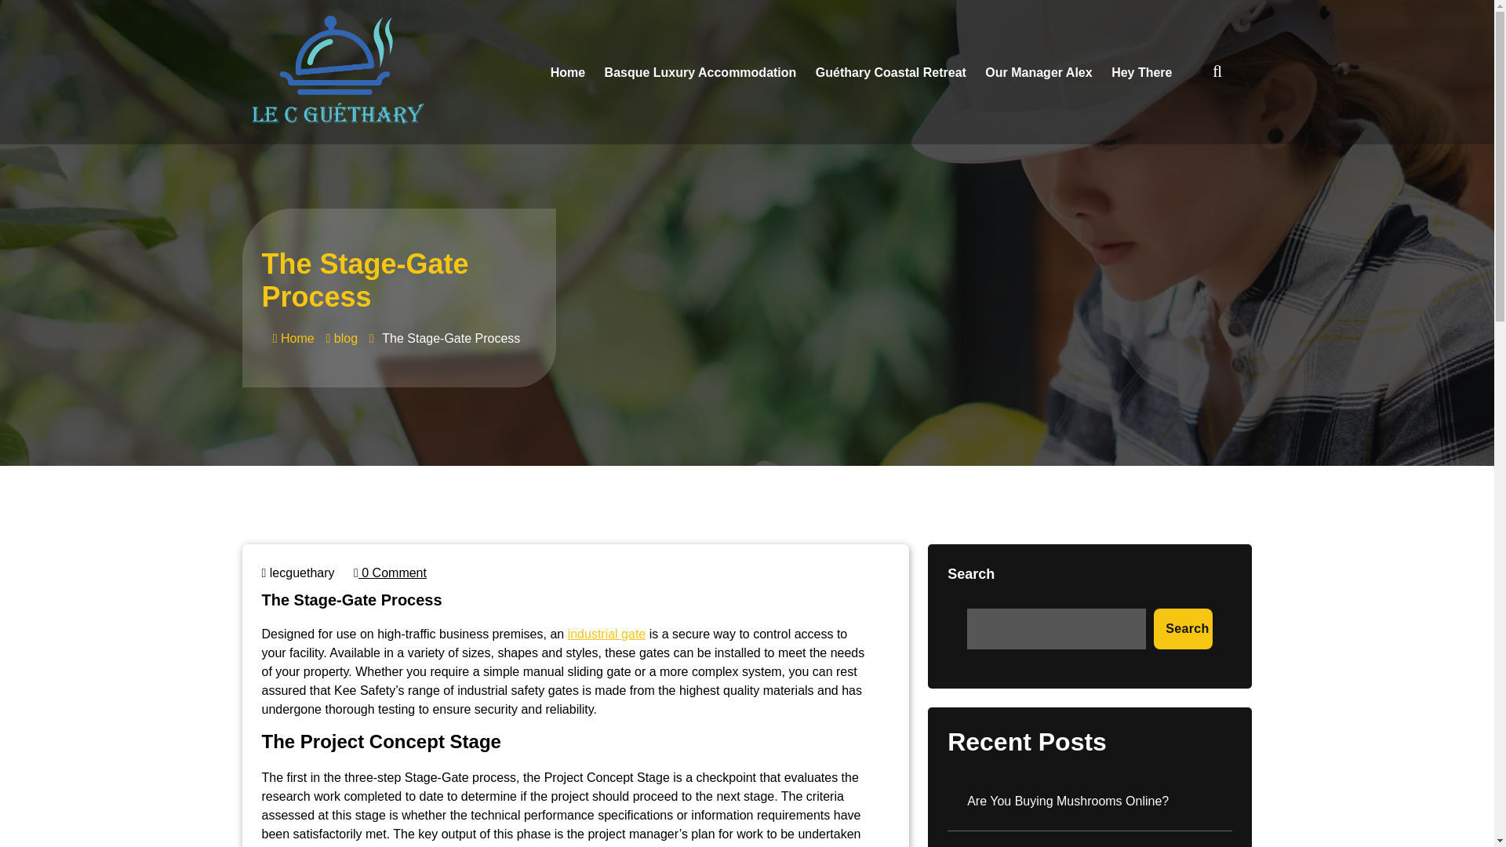 The image size is (1506, 847). Describe the element at coordinates (1183, 629) in the screenshot. I see `Search` at that location.